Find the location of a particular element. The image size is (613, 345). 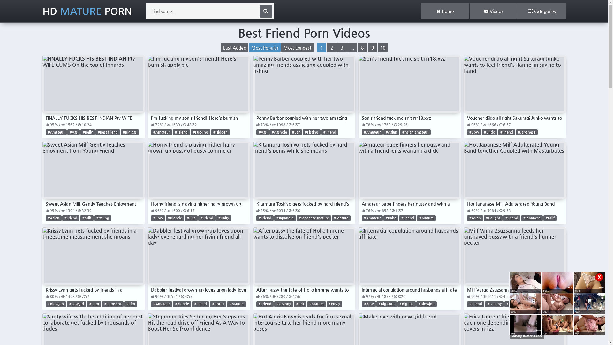

#Pussy is located at coordinates (334, 304).